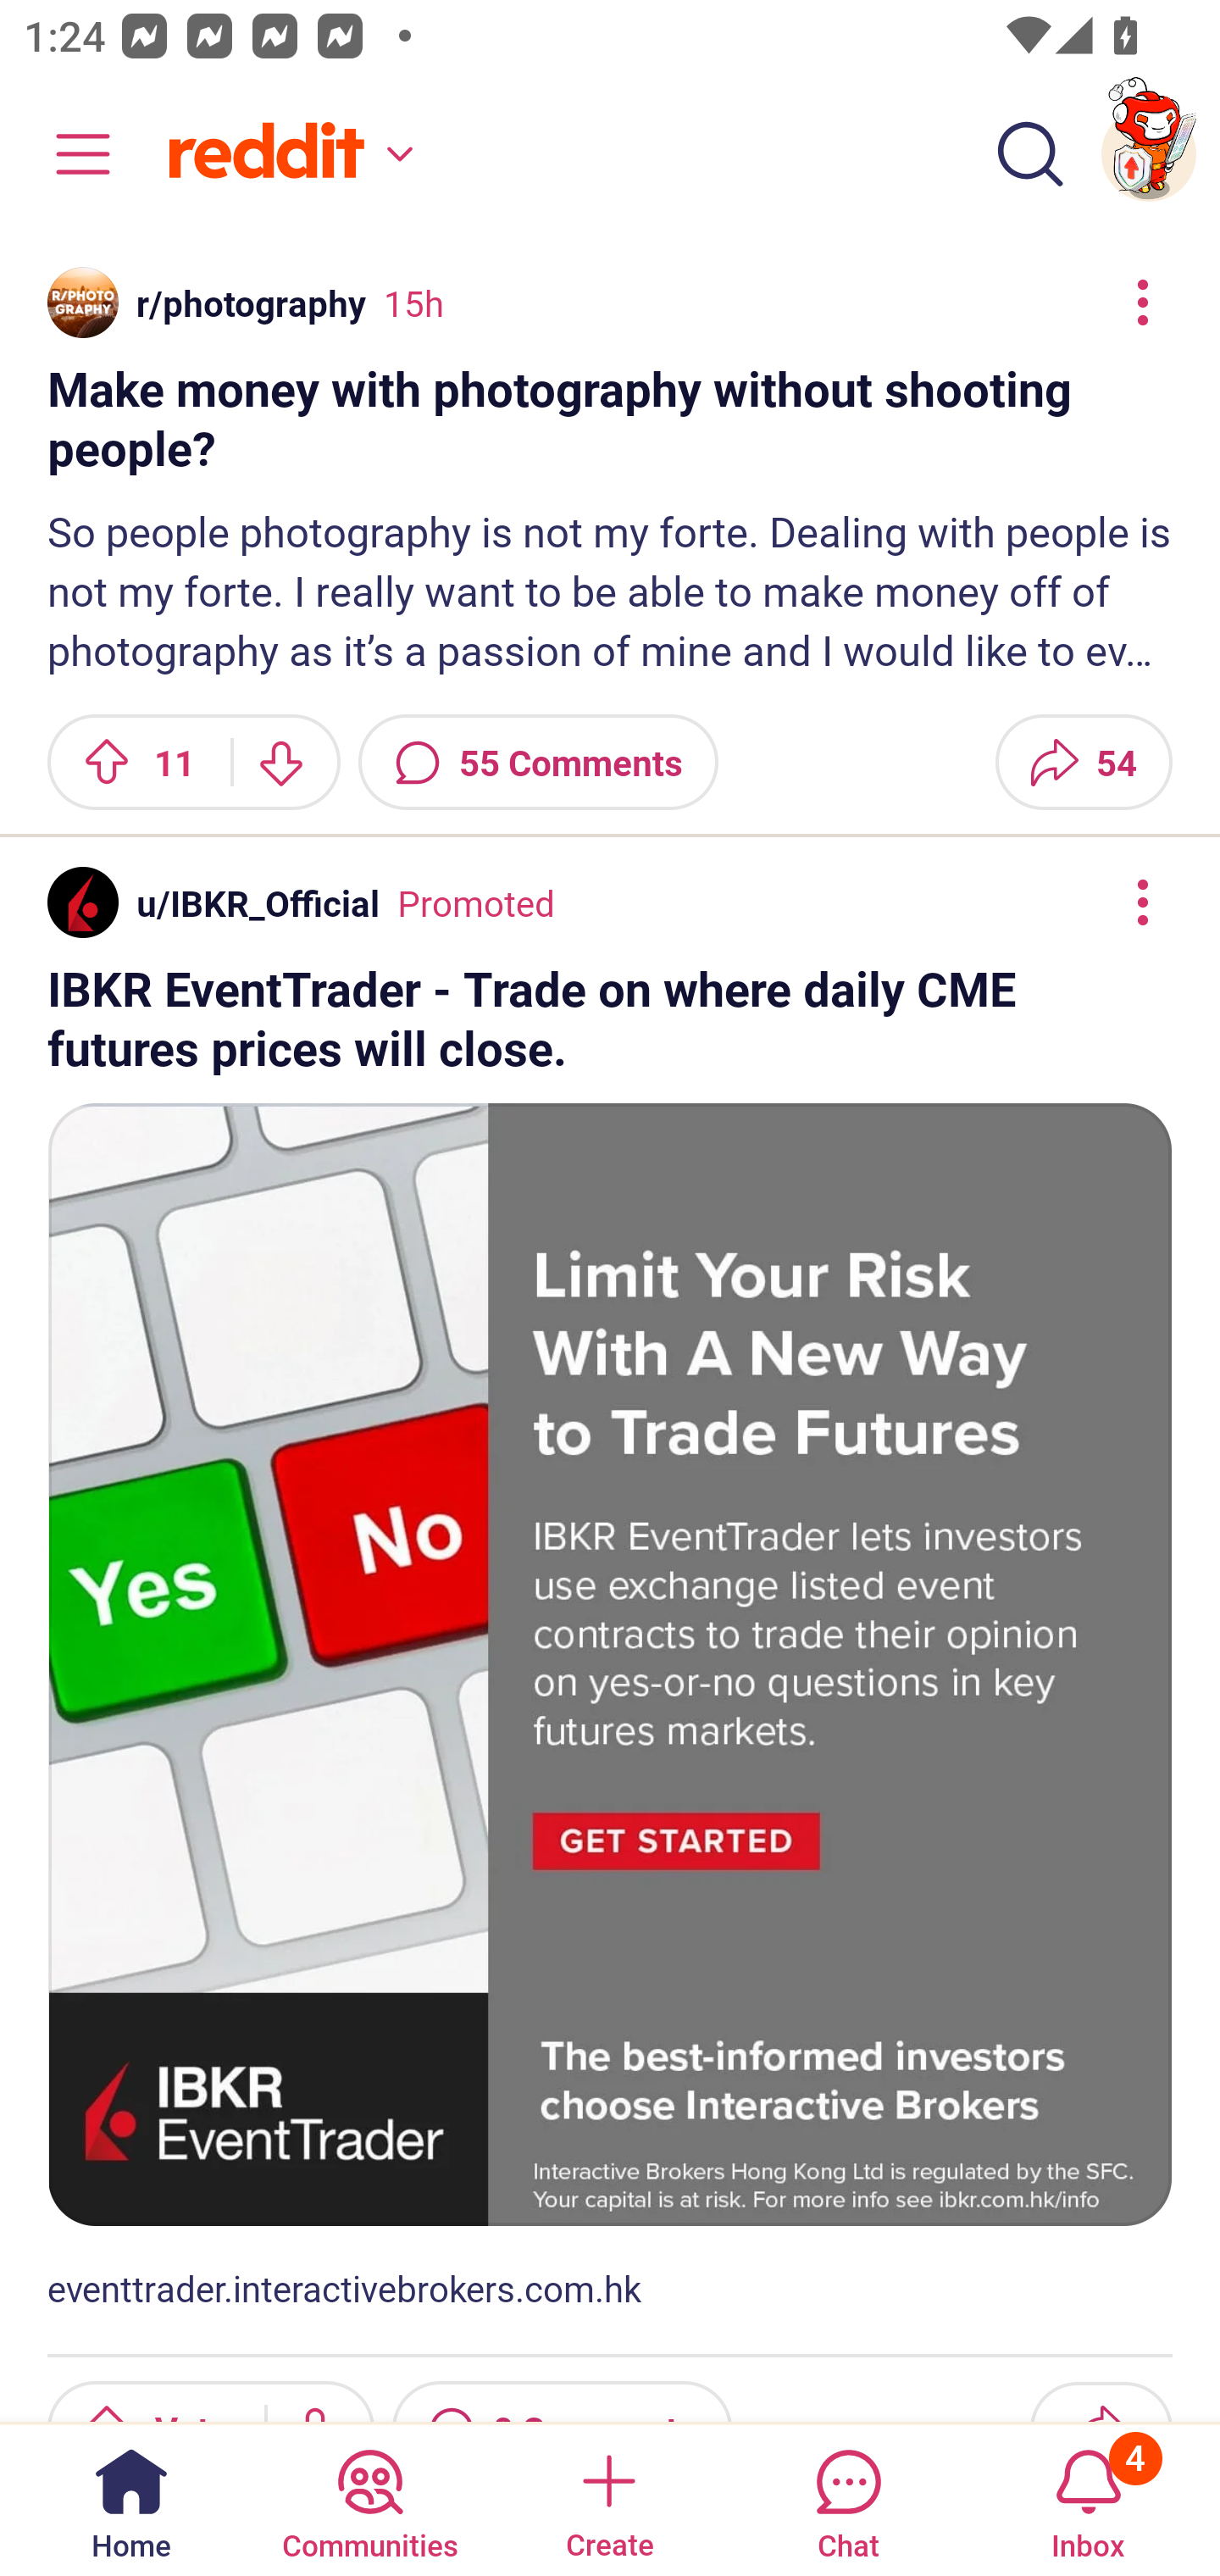 The height and width of the screenshot is (2576, 1220). I want to click on Chat, so click(848, 2498).